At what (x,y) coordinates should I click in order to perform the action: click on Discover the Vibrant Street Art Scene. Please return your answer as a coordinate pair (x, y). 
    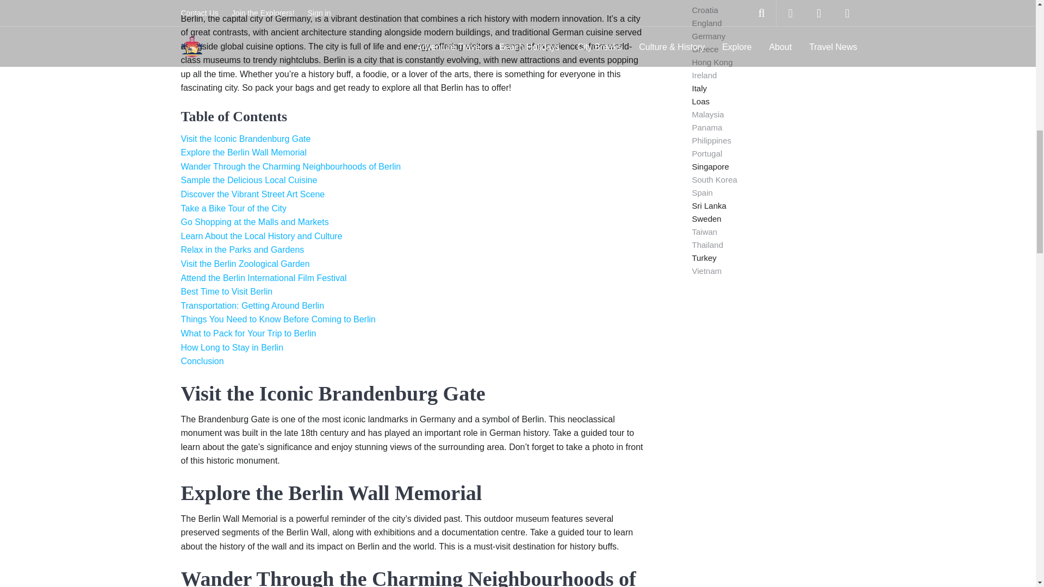
    Looking at the image, I should click on (252, 194).